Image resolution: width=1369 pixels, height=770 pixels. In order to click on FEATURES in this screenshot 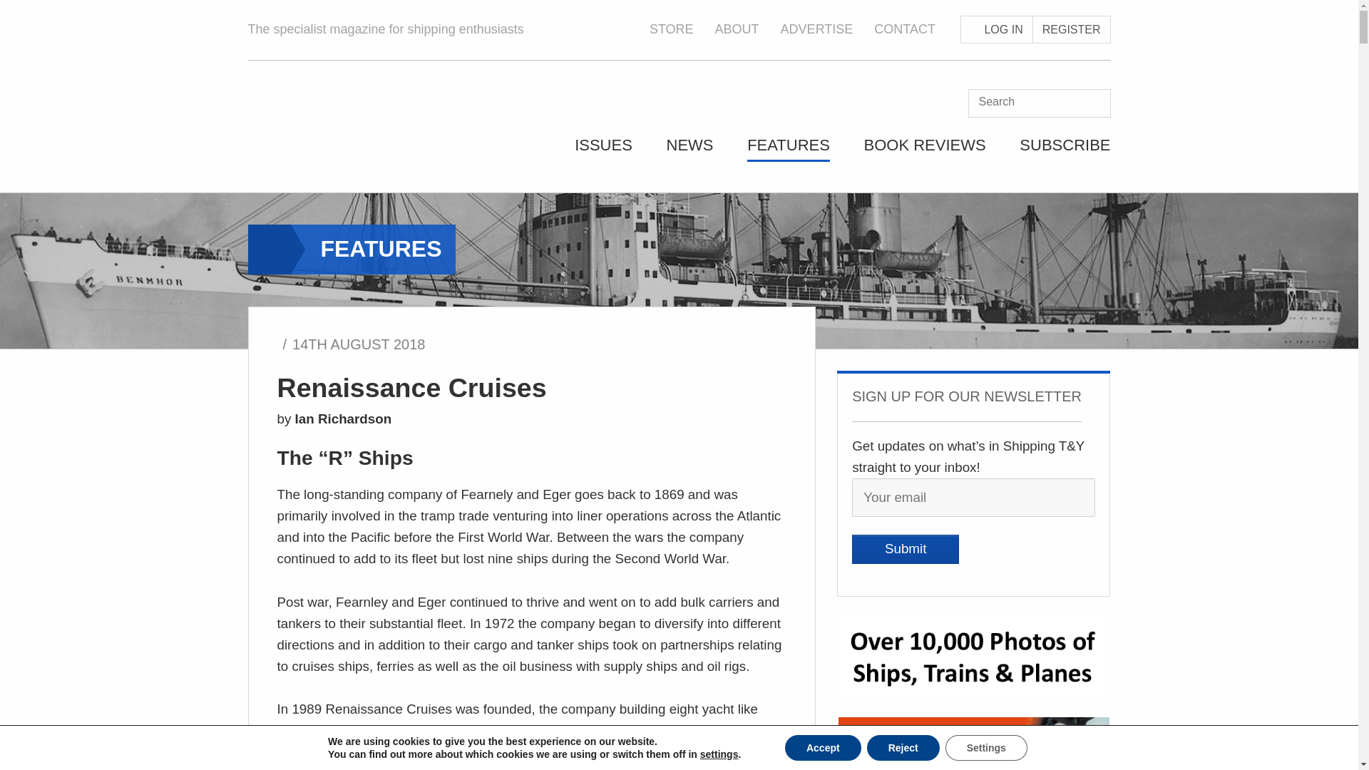, I will do `click(789, 150)`.